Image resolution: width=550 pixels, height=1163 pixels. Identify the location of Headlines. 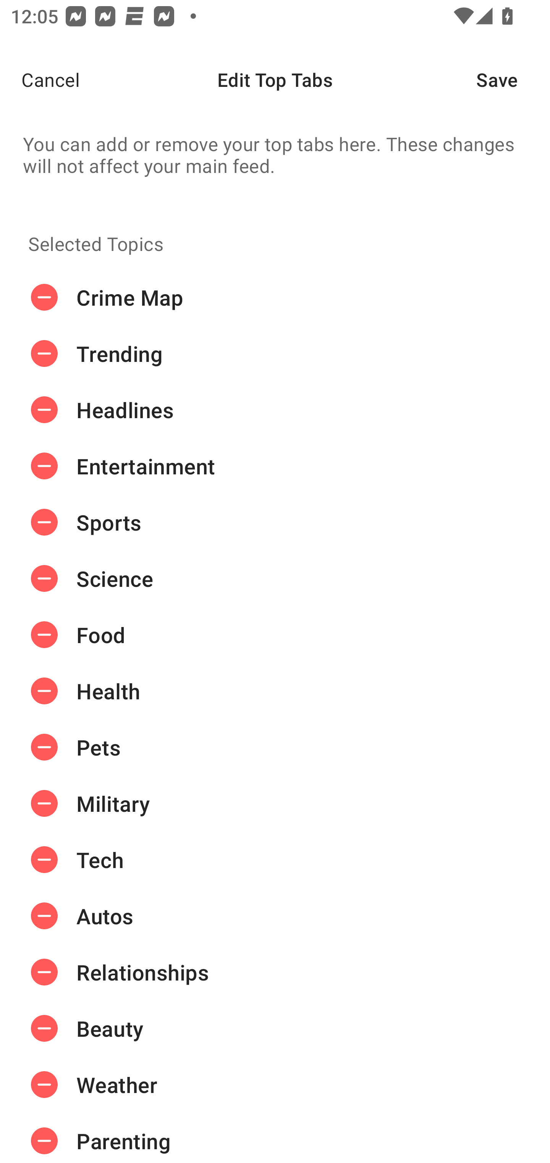
(275, 410).